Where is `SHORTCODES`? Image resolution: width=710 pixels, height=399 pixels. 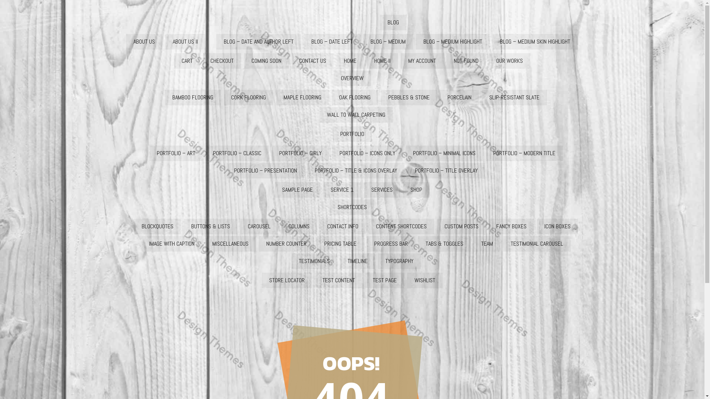
SHORTCODES is located at coordinates (352, 207).